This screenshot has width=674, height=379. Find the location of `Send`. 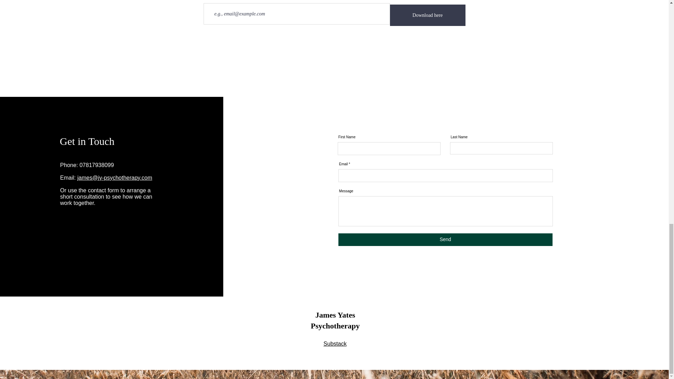

Send is located at coordinates (445, 239).